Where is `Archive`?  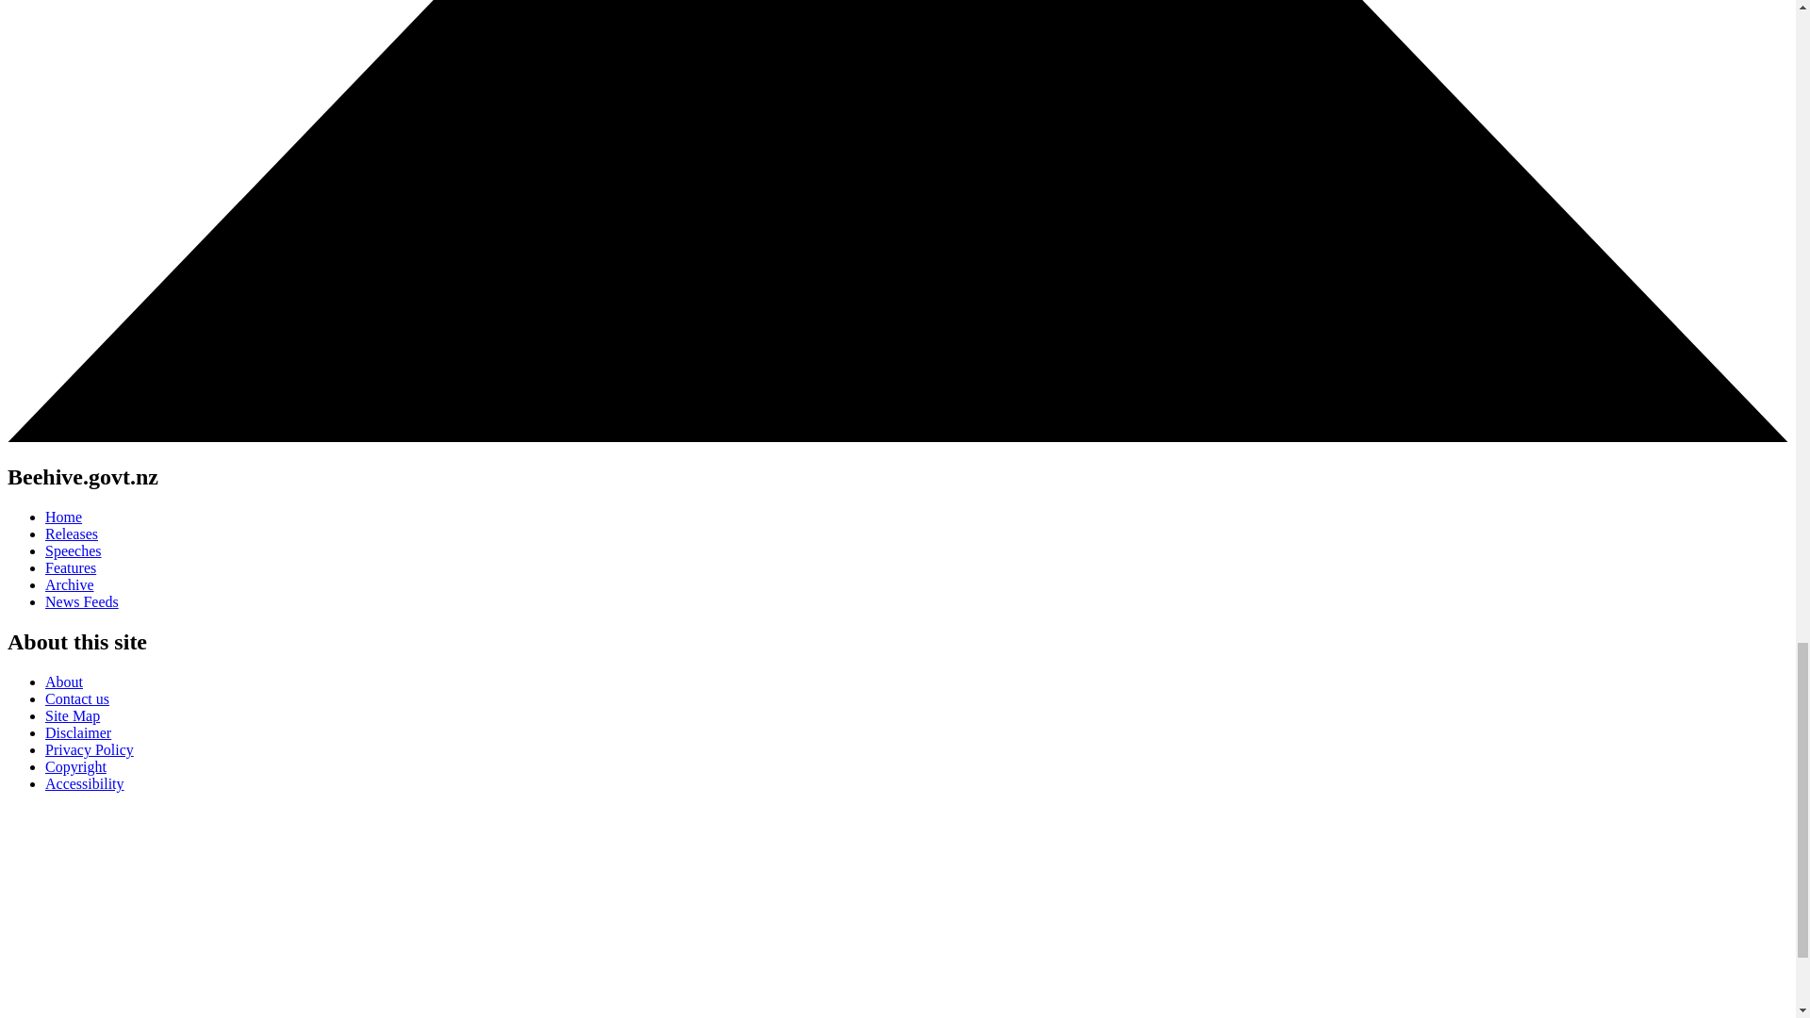
Archive is located at coordinates (70, 584).